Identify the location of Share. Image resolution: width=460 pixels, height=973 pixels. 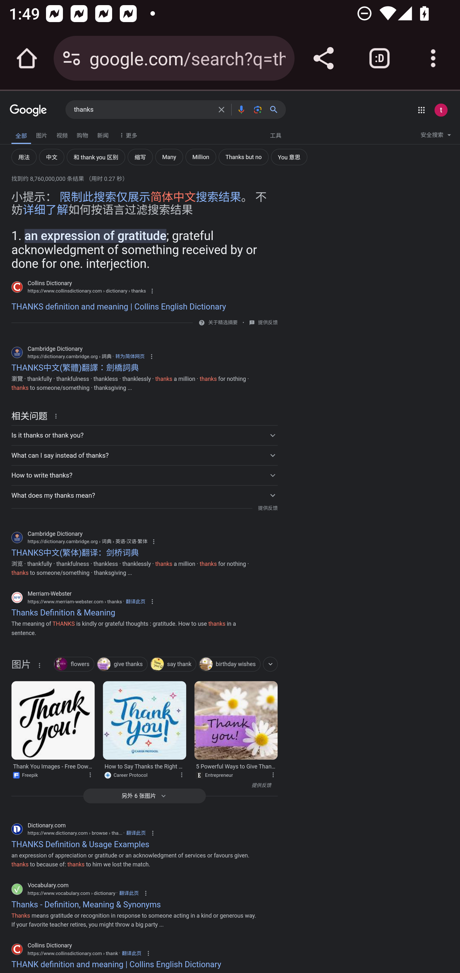
(323, 58).